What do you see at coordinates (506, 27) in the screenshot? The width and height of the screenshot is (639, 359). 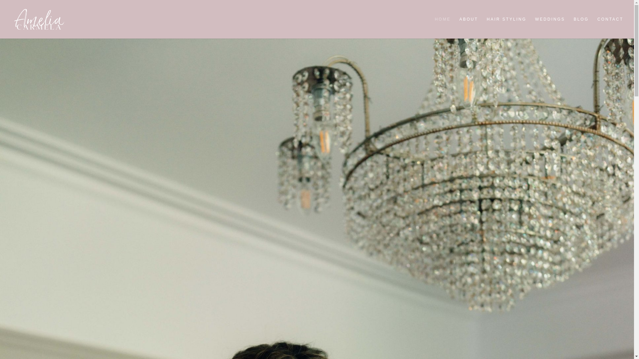 I see `HAIR STYLING` at bounding box center [506, 27].